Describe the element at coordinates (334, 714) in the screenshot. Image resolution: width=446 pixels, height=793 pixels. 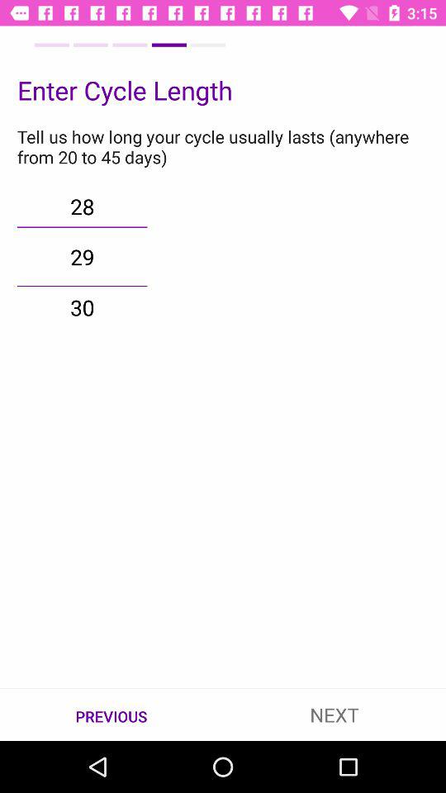
I see `press item at the bottom right corner` at that location.